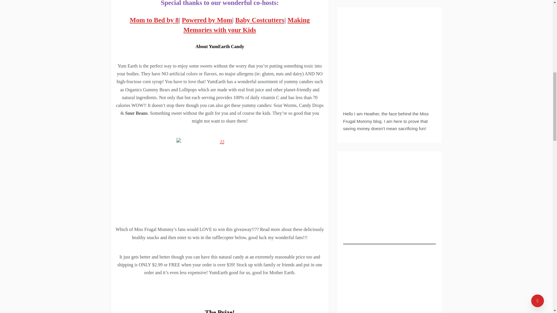  Describe the element at coordinates (246, 25) in the screenshot. I see `Making Memories with your Kids` at that location.